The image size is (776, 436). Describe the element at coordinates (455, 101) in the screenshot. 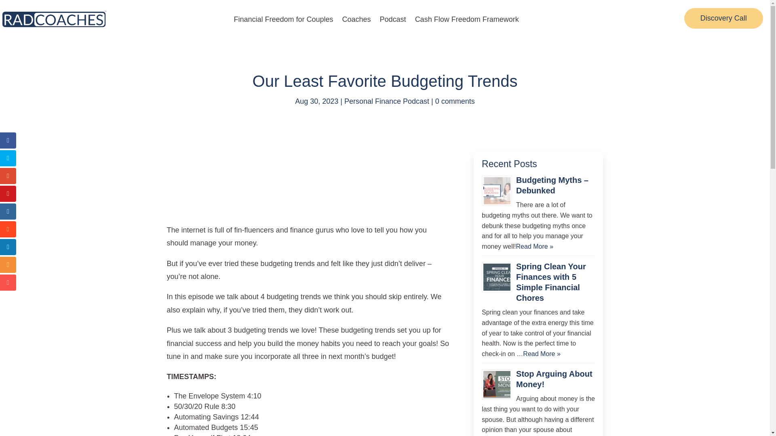

I see `0 comments` at that location.